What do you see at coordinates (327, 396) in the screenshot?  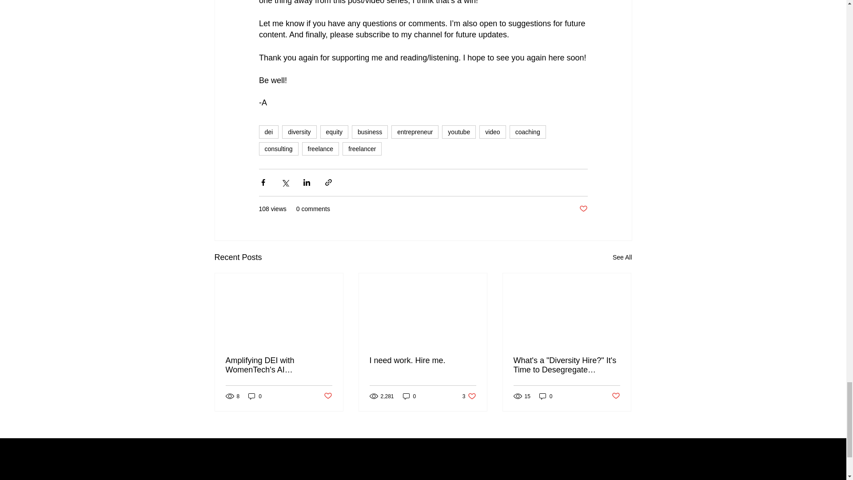 I see `Post not marked as liked` at bounding box center [327, 396].